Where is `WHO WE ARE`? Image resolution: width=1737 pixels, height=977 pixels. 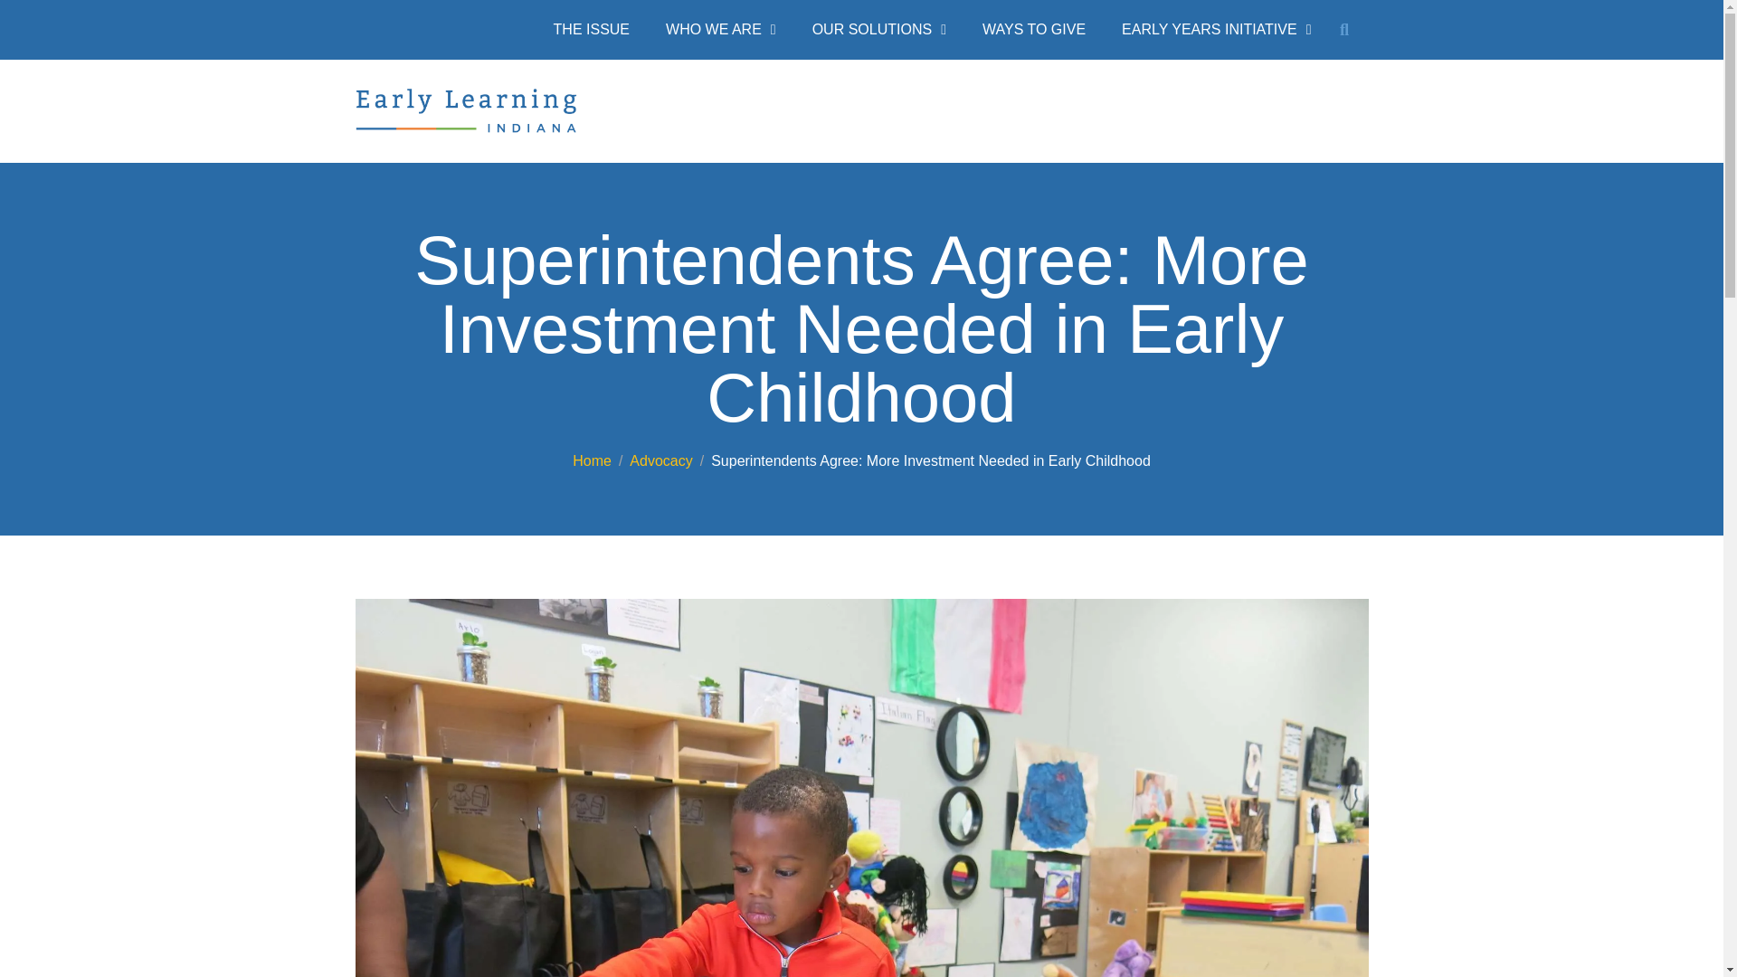
WHO WE ARE is located at coordinates (720, 29).